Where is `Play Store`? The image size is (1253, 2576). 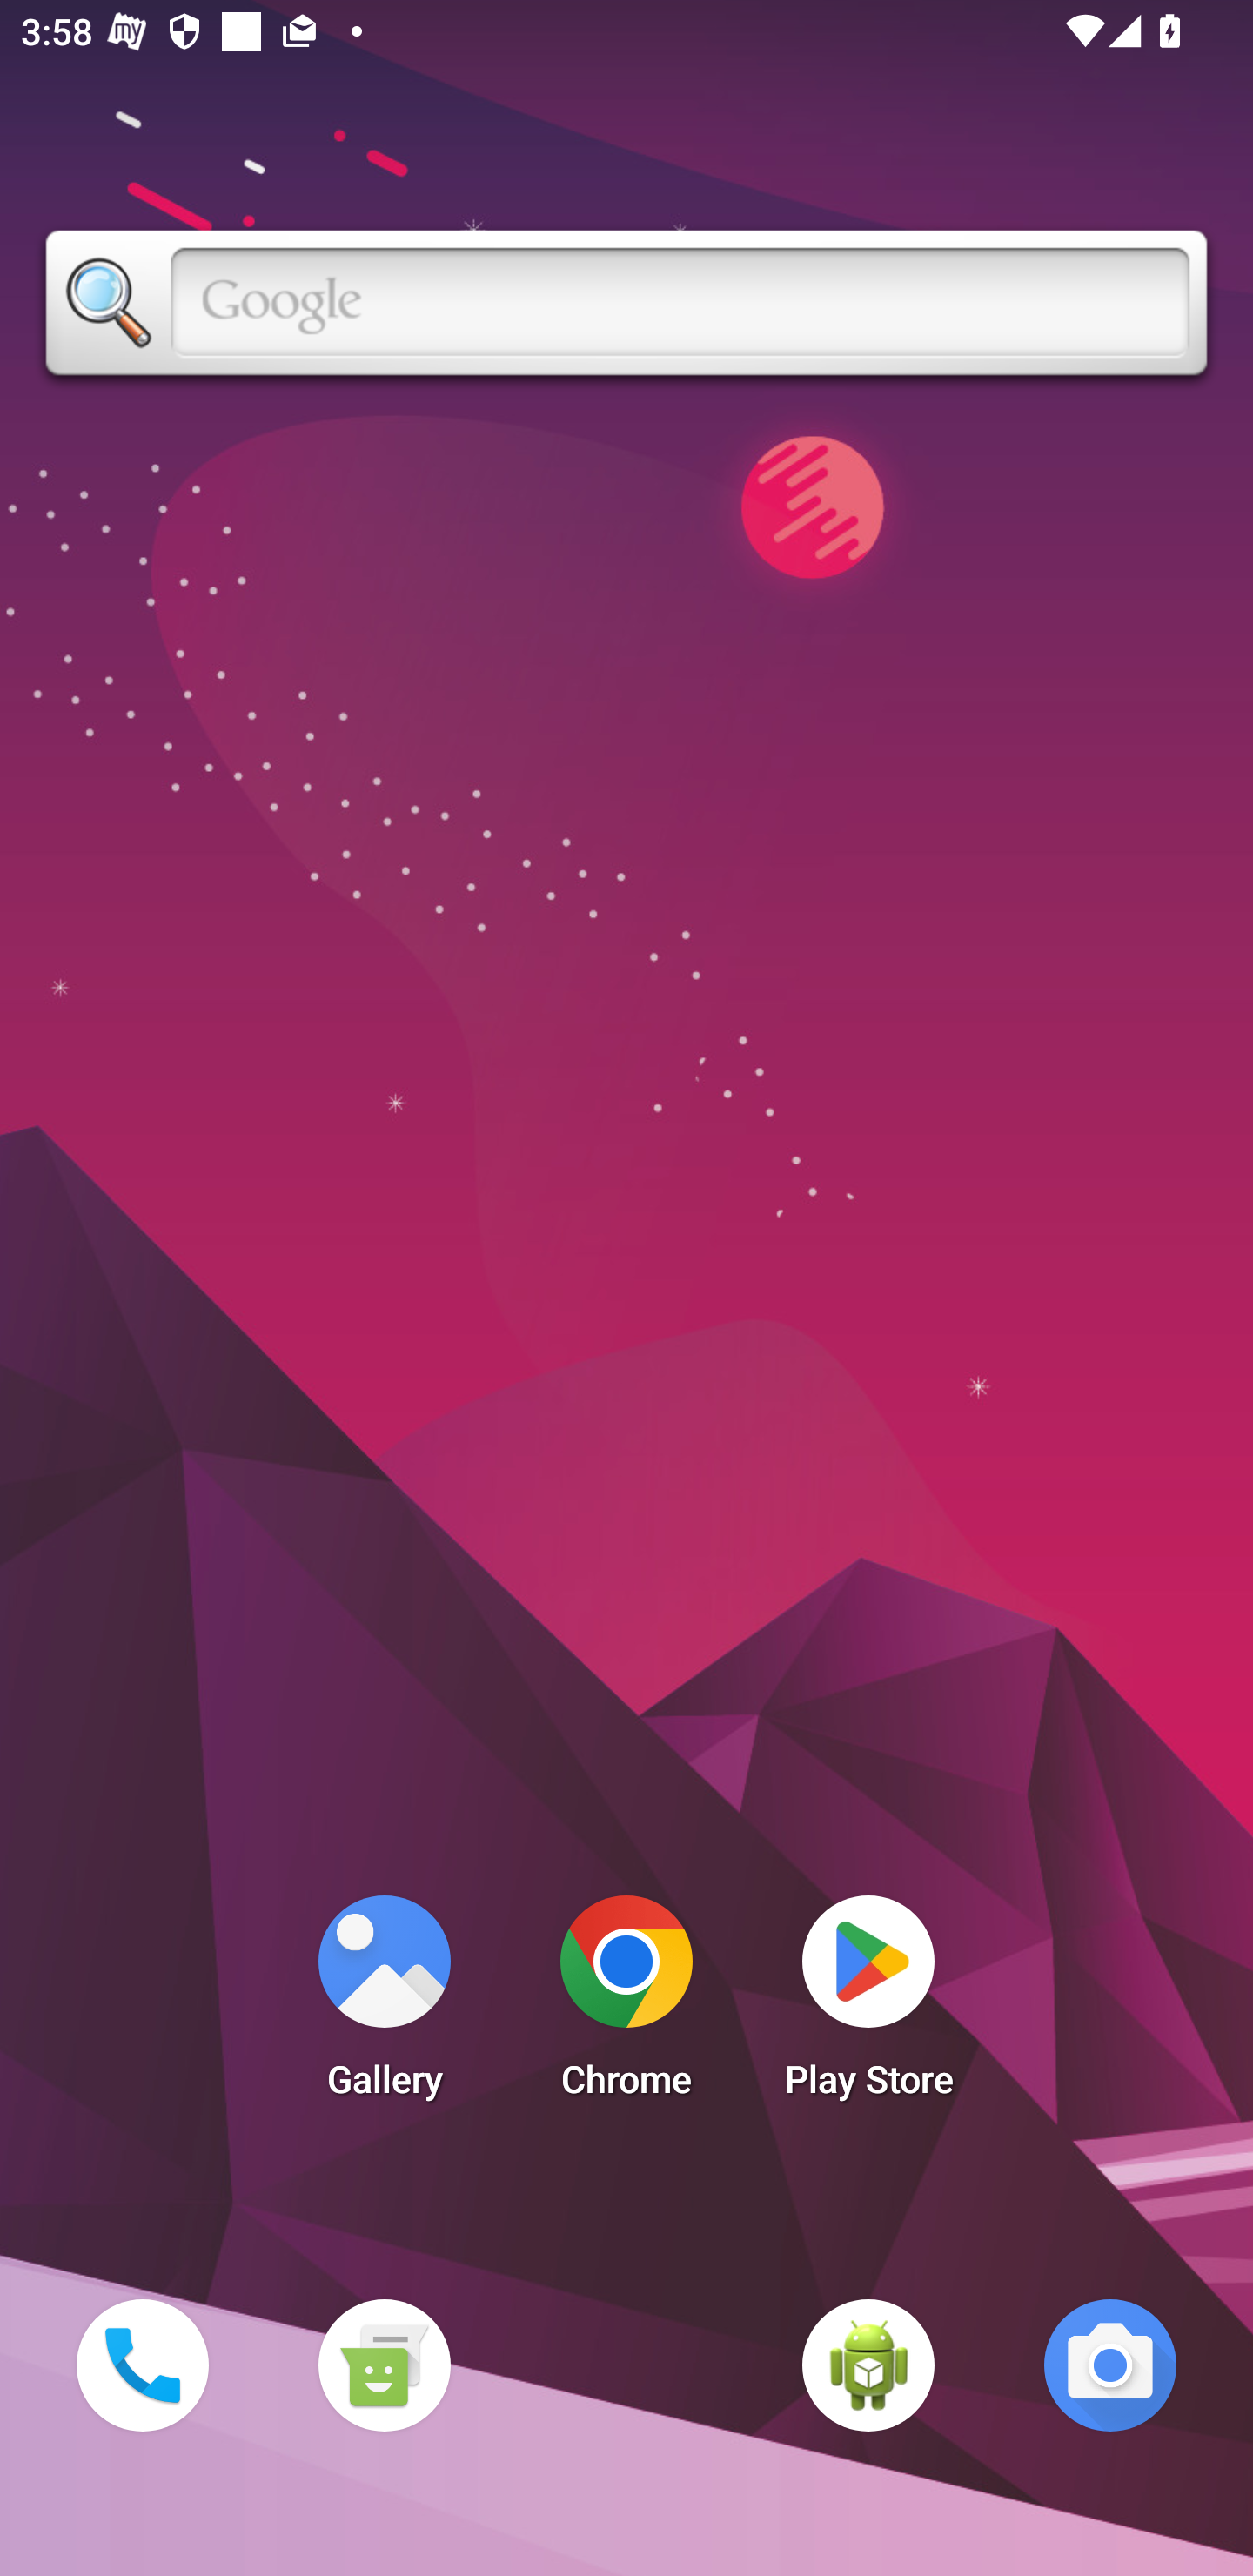
Play Store is located at coordinates (868, 2005).